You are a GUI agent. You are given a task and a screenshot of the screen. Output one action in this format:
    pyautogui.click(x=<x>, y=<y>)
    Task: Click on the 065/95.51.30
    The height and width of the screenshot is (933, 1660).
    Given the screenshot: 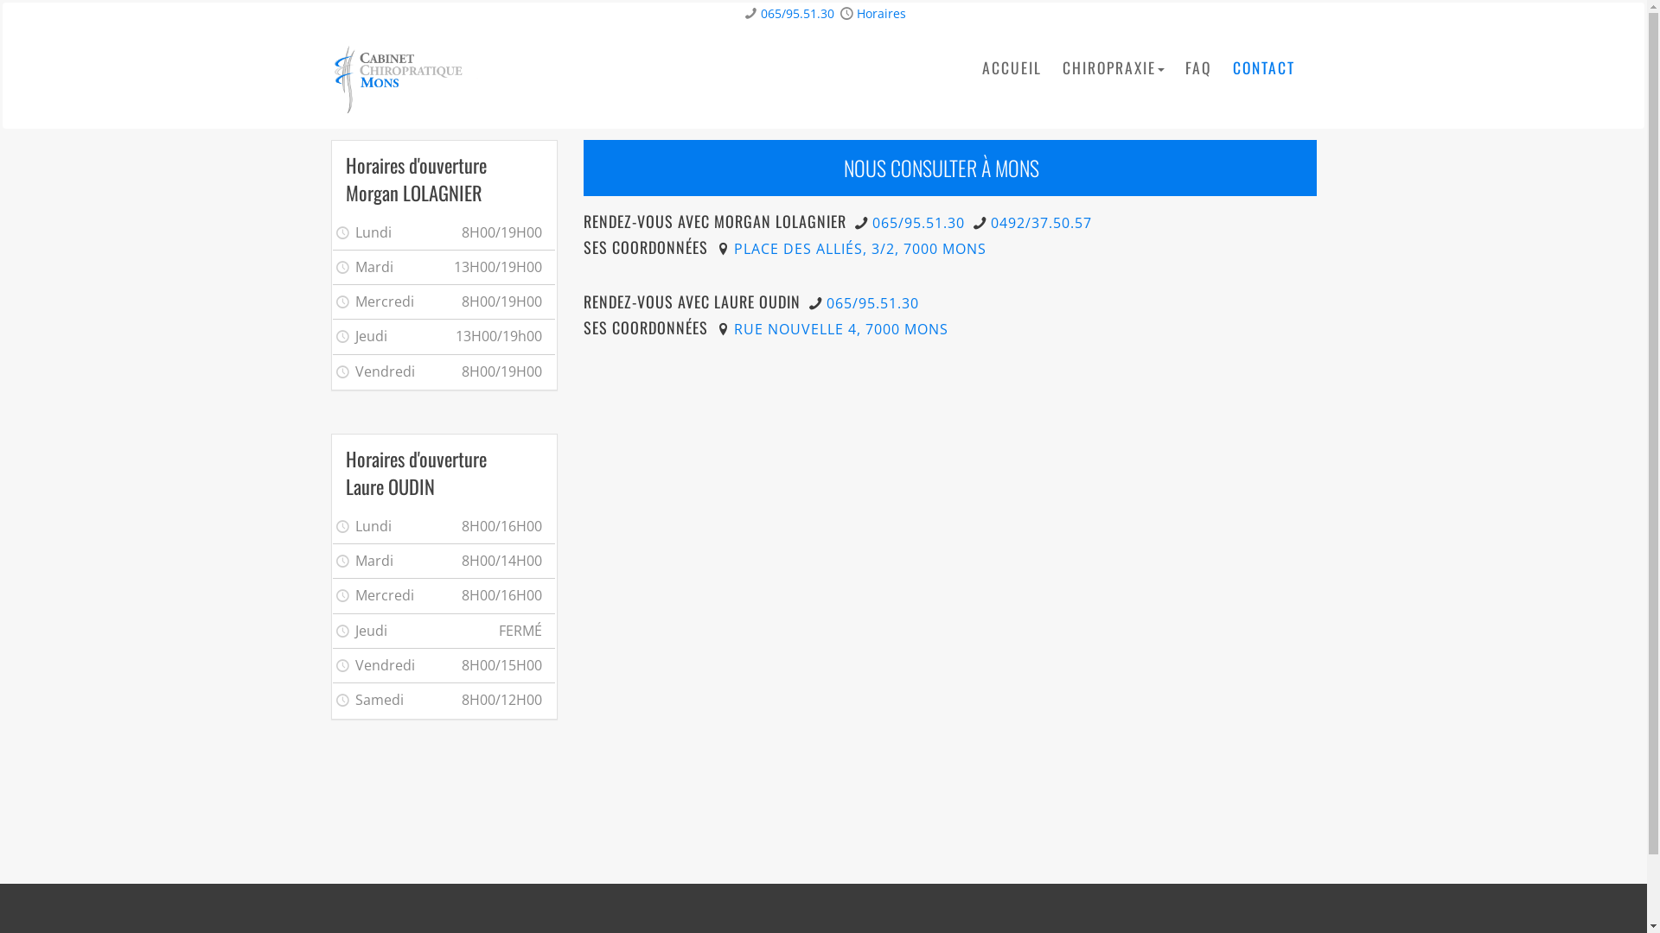 What is the action you would take?
    pyautogui.click(x=873, y=303)
    